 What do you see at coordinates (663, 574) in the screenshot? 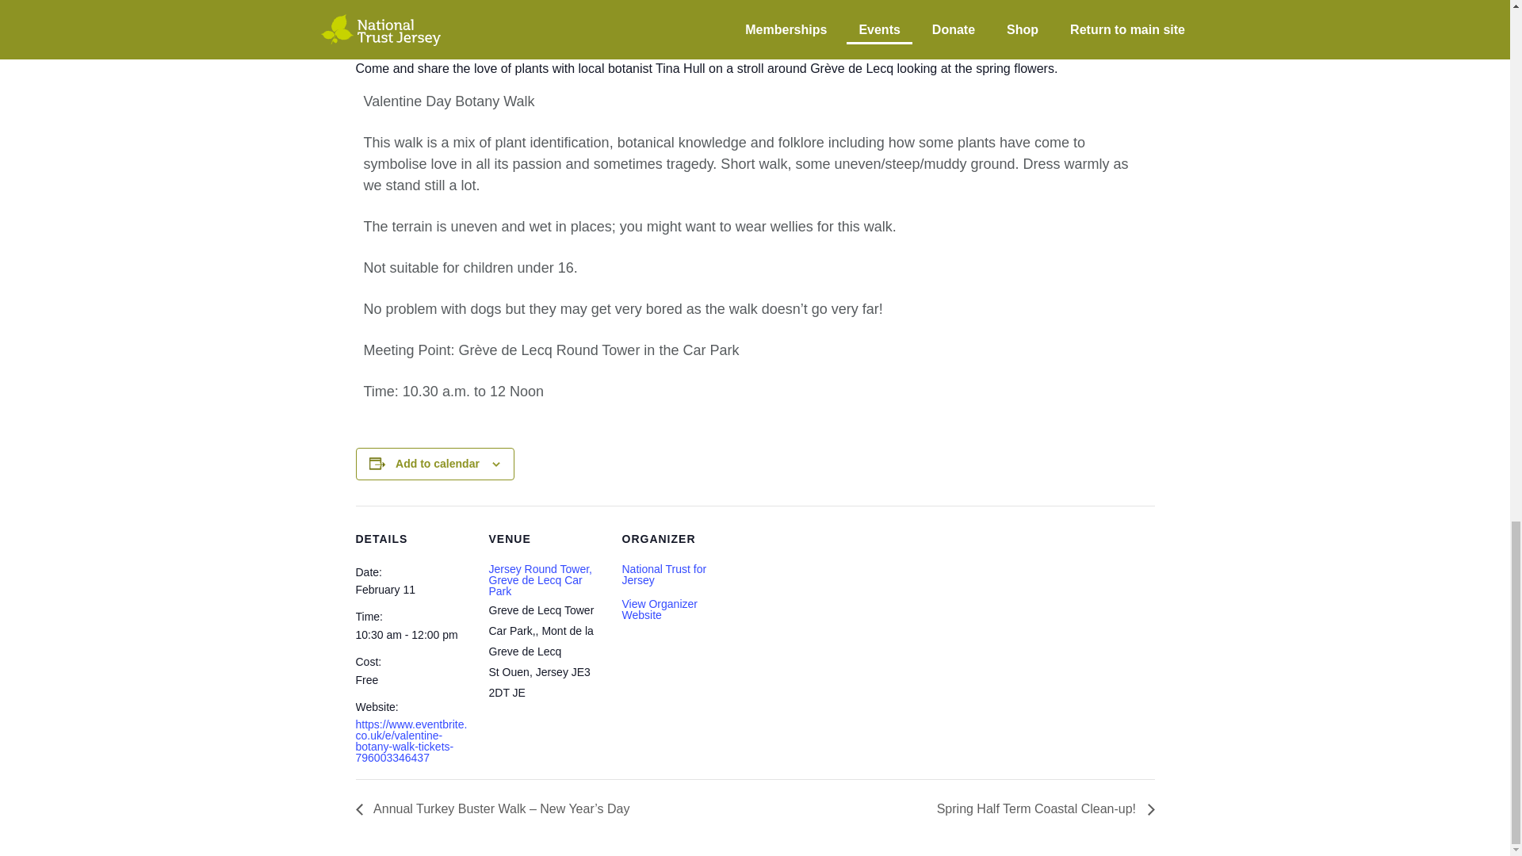
I see `National Trust for Jersey` at bounding box center [663, 574].